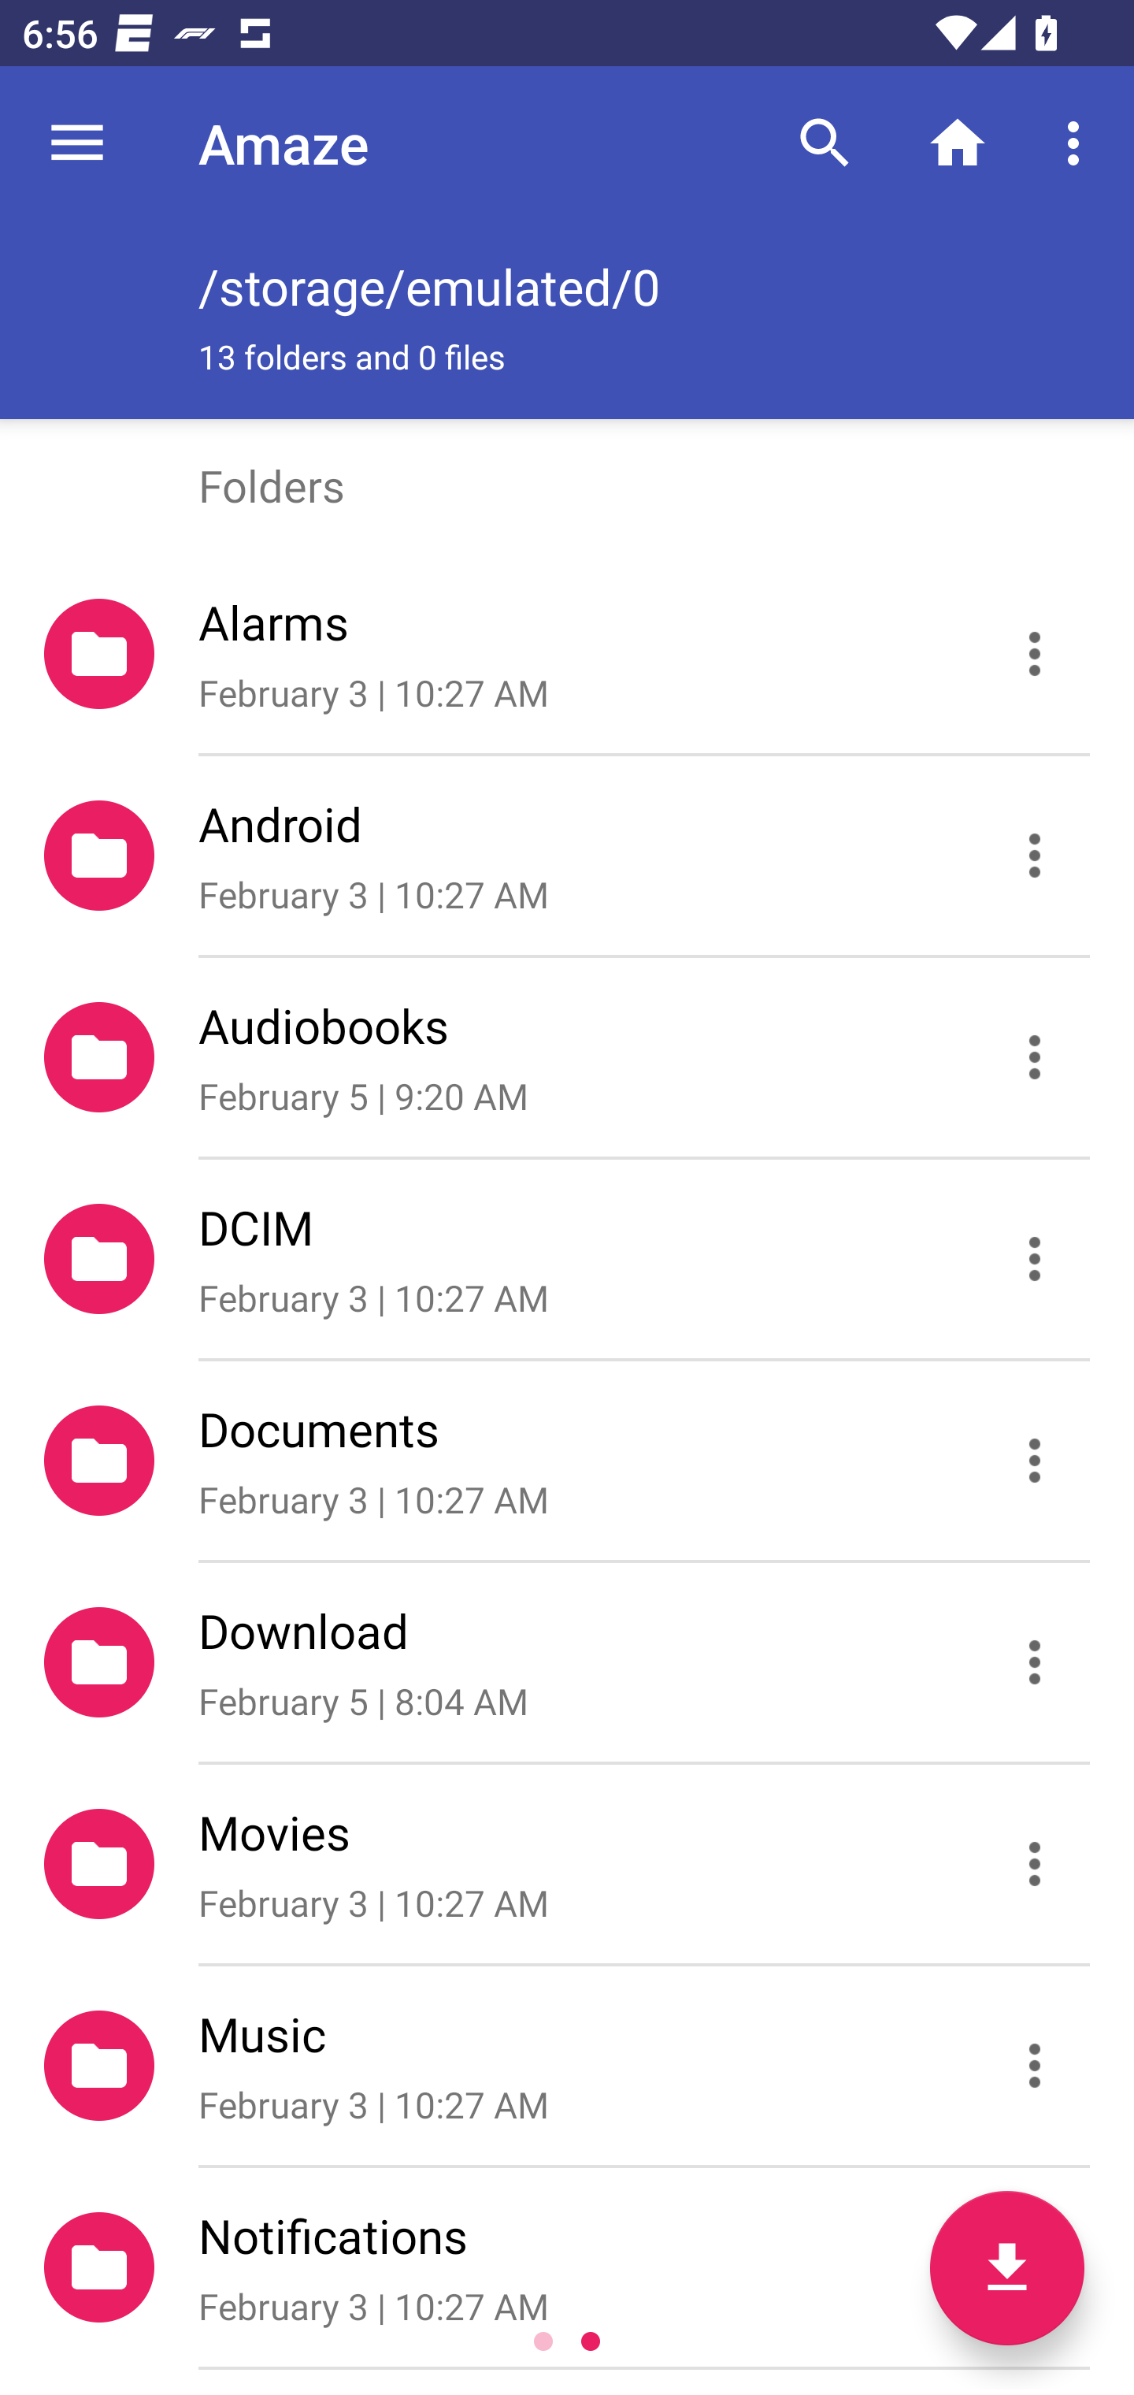 The height and width of the screenshot is (2395, 1134). Describe the element at coordinates (567, 2267) in the screenshot. I see `Notifications February 3 | 10:27 AM` at that location.